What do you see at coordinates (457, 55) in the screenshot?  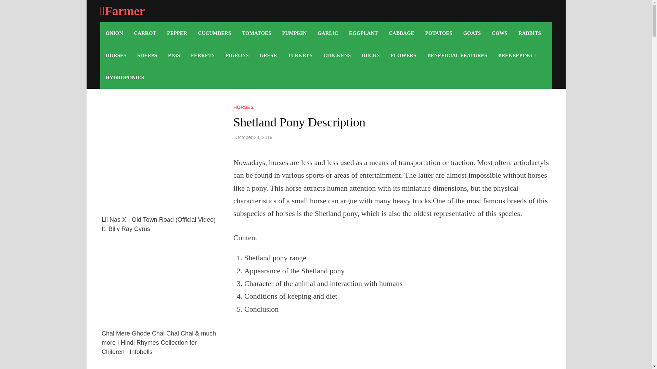 I see `BENEFICIAL FEATURES` at bounding box center [457, 55].